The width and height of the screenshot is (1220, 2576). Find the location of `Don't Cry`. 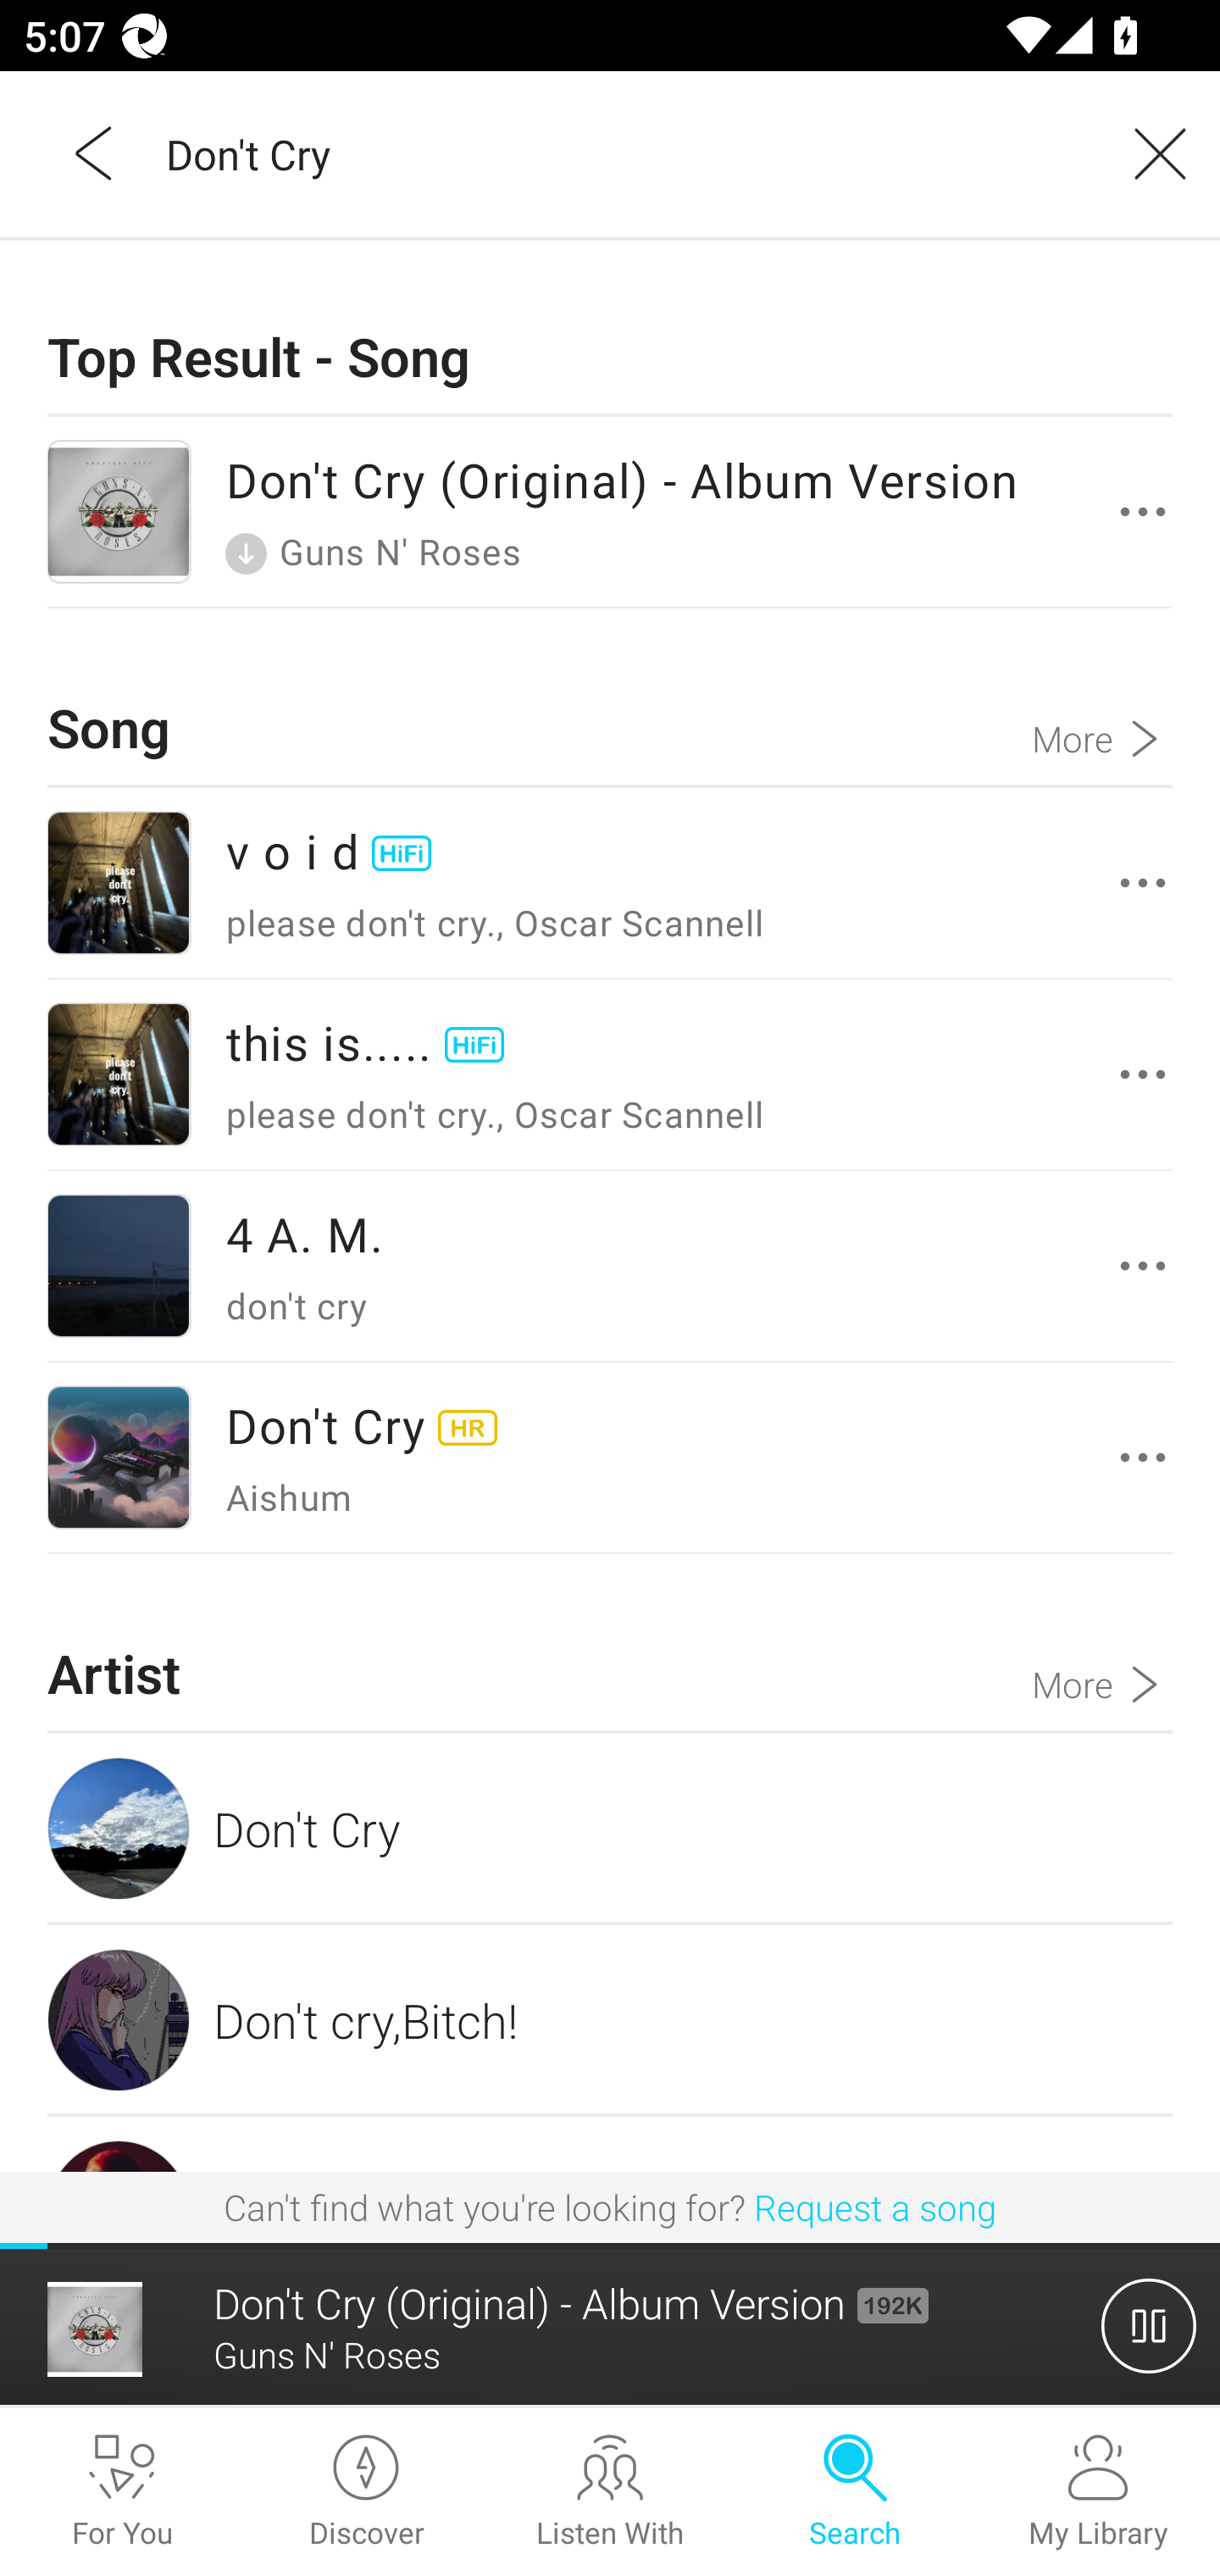

Don't Cry is located at coordinates (622, 153).